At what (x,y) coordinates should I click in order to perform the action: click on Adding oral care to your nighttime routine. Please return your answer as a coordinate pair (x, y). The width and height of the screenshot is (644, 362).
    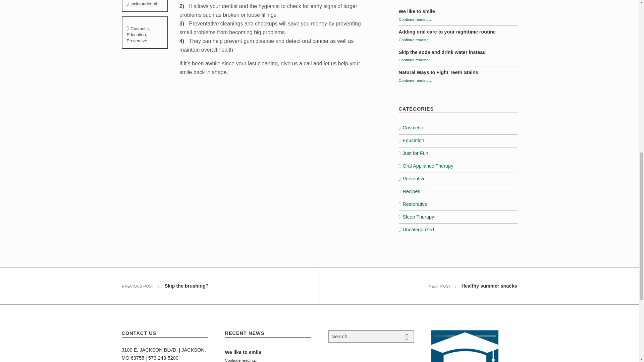
    Looking at the image, I should click on (447, 32).